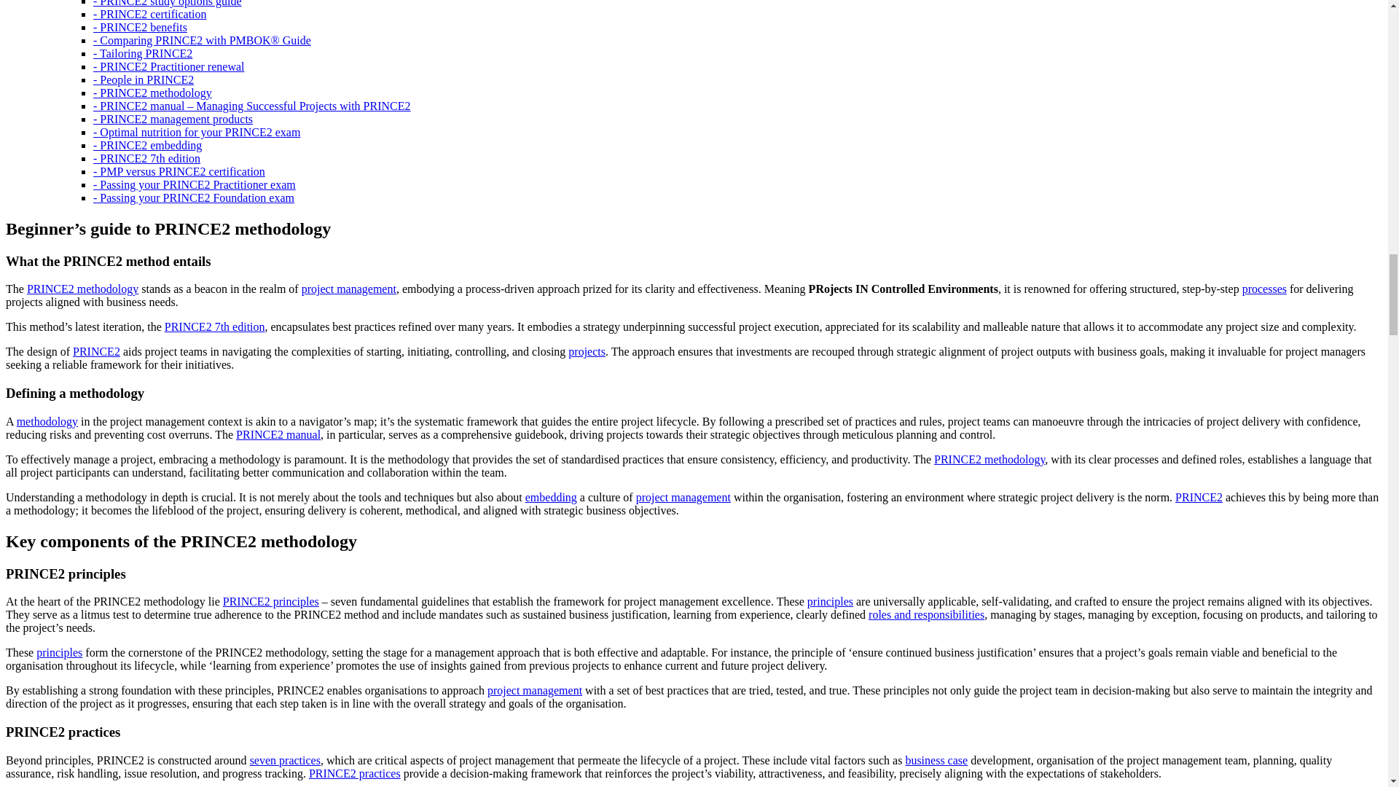 Image resolution: width=1399 pixels, height=787 pixels. Describe the element at coordinates (534, 689) in the screenshot. I see `project management` at that location.